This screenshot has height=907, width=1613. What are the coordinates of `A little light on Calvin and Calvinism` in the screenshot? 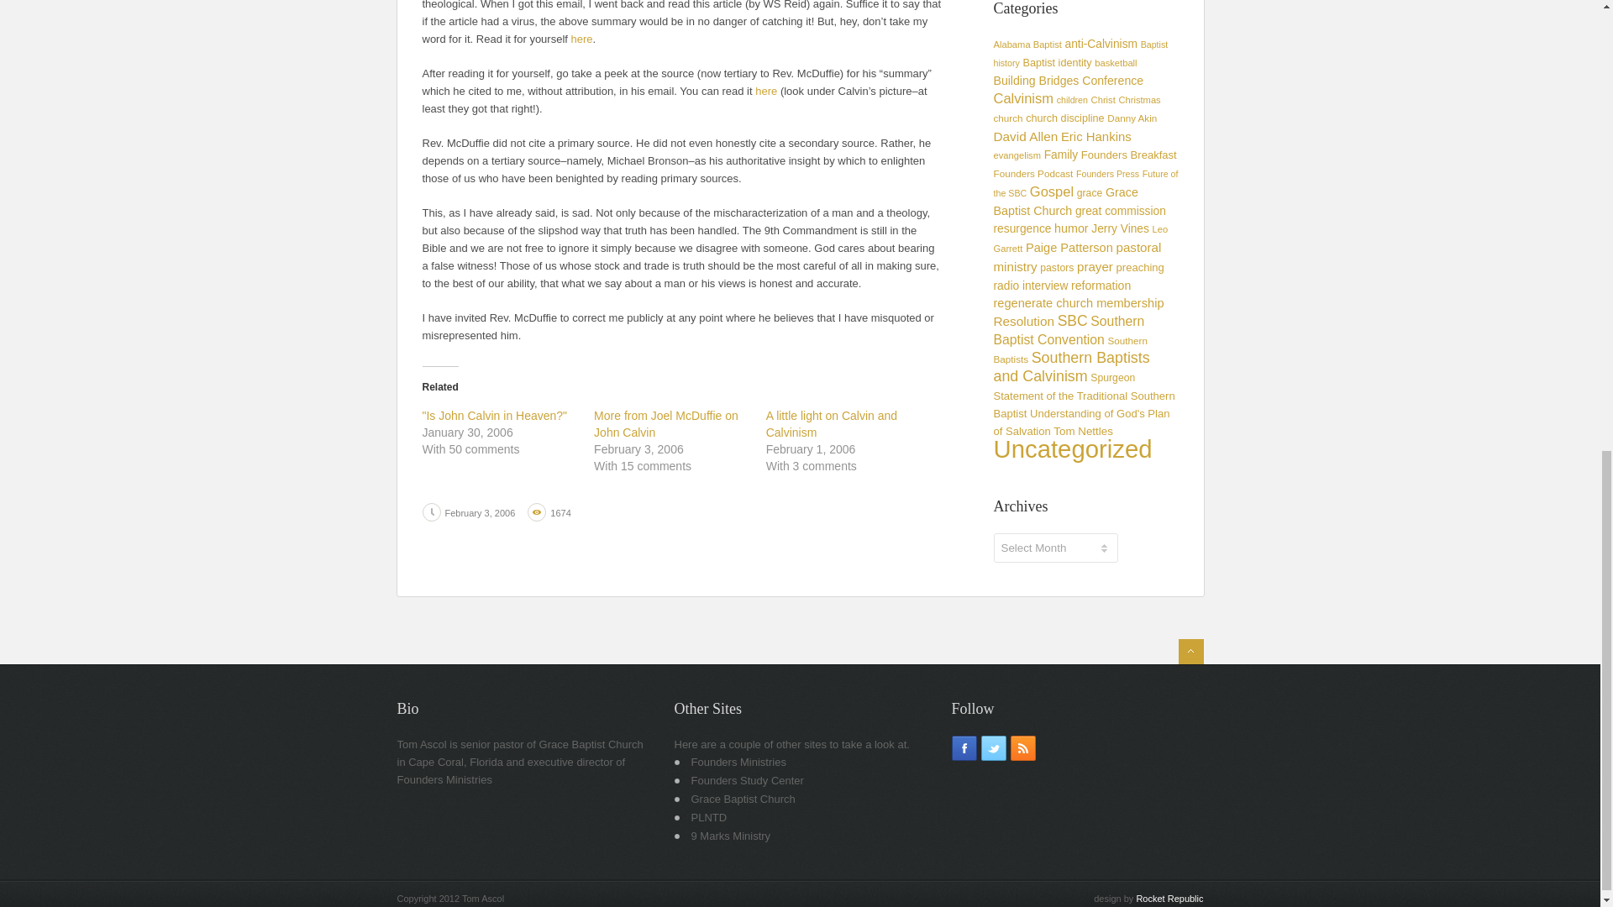 It's located at (832, 423).